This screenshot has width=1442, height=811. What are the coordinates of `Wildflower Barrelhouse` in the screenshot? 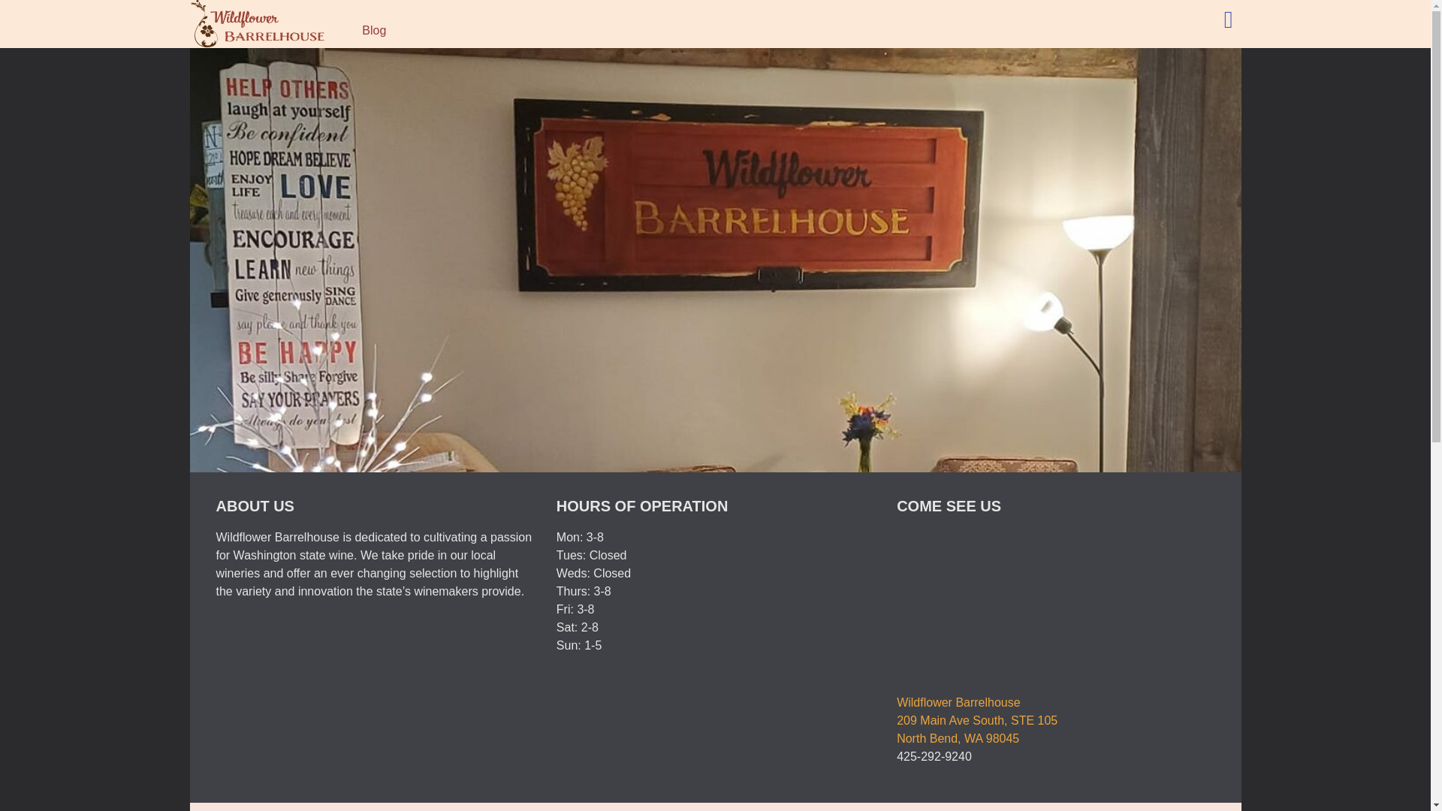 It's located at (1055, 604).